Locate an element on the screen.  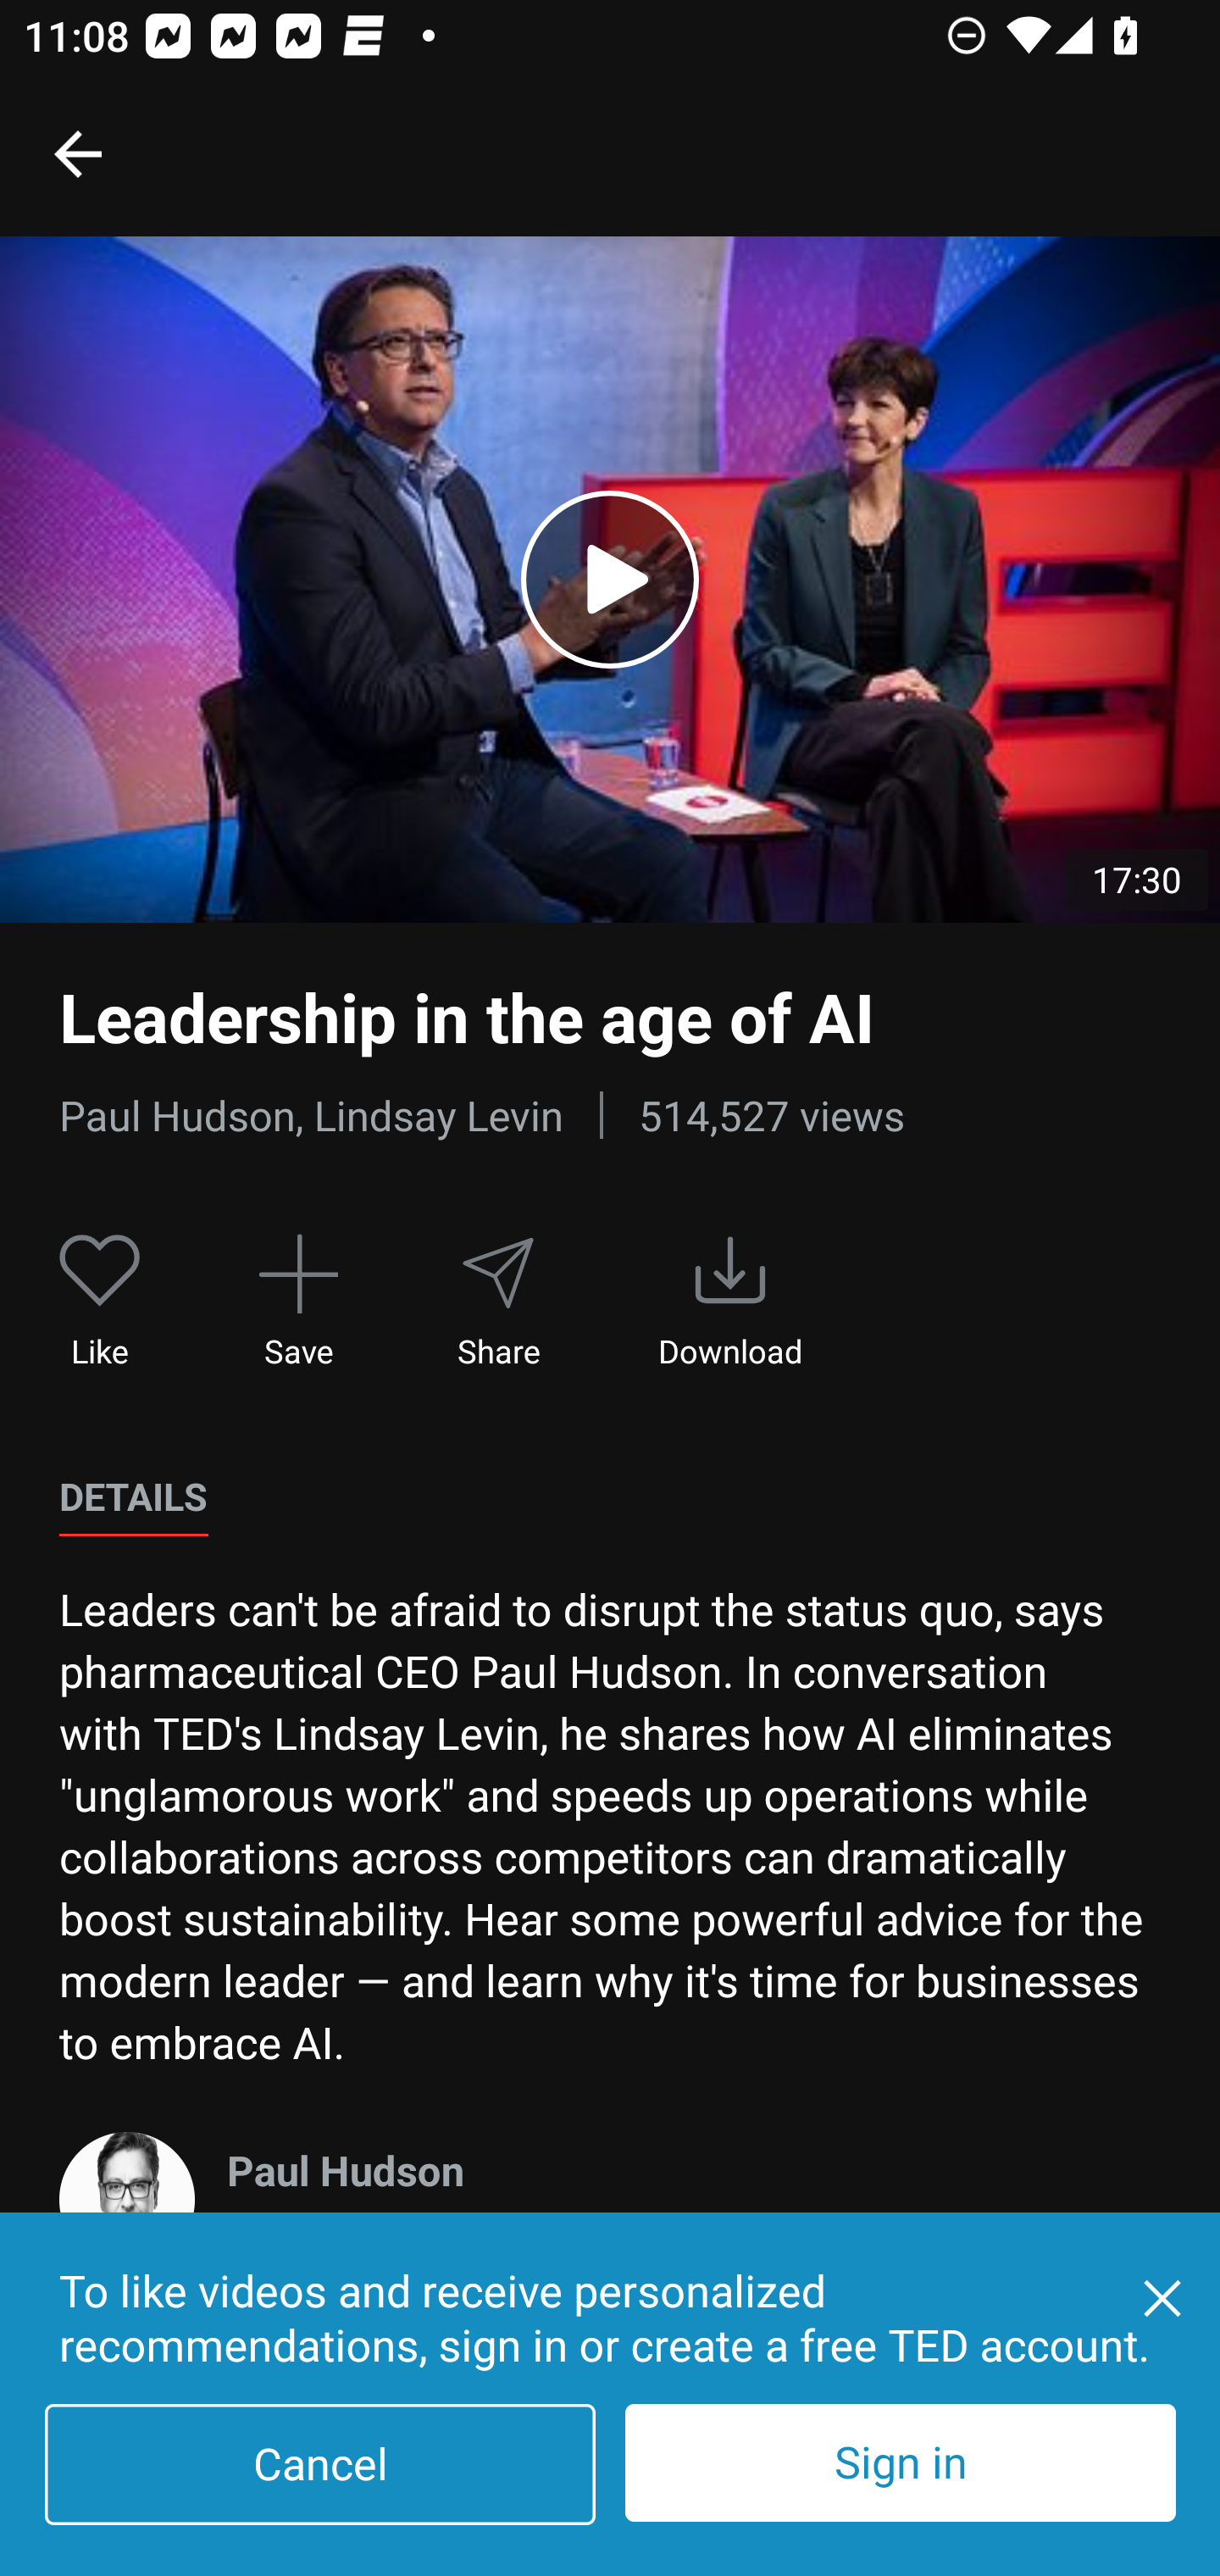
Search, back is located at coordinates (77, 153).